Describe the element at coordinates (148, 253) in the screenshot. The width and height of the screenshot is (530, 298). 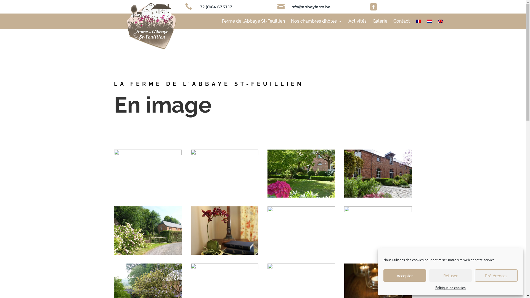
I see `Abbaye Saint Feuillien (4)` at that location.